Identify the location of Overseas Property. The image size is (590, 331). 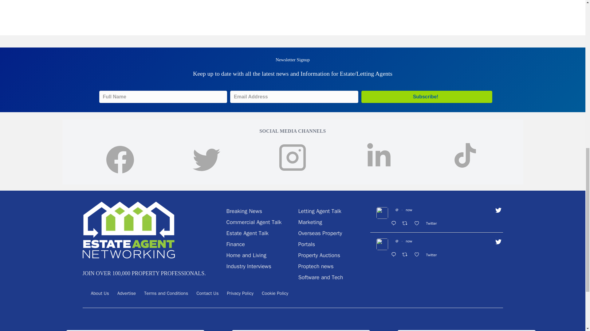
(320, 233).